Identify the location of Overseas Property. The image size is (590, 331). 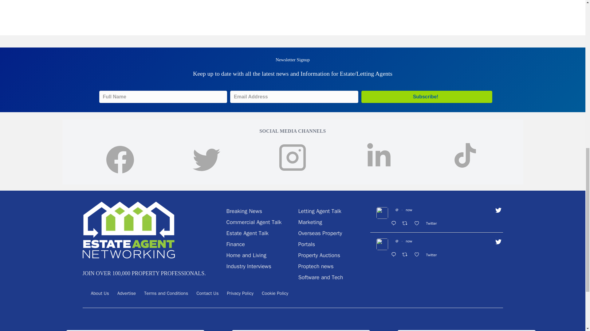
(320, 233).